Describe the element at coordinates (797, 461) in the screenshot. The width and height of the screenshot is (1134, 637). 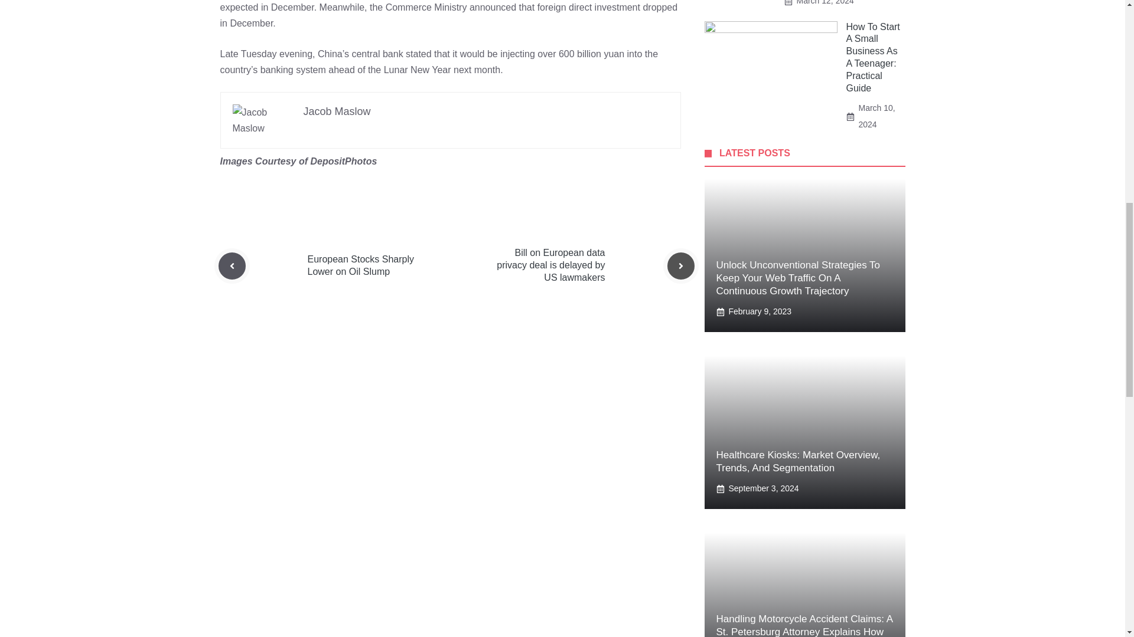
I see `Healthcare Kiosks: Market Overview, Trends, And Segmentation` at that location.